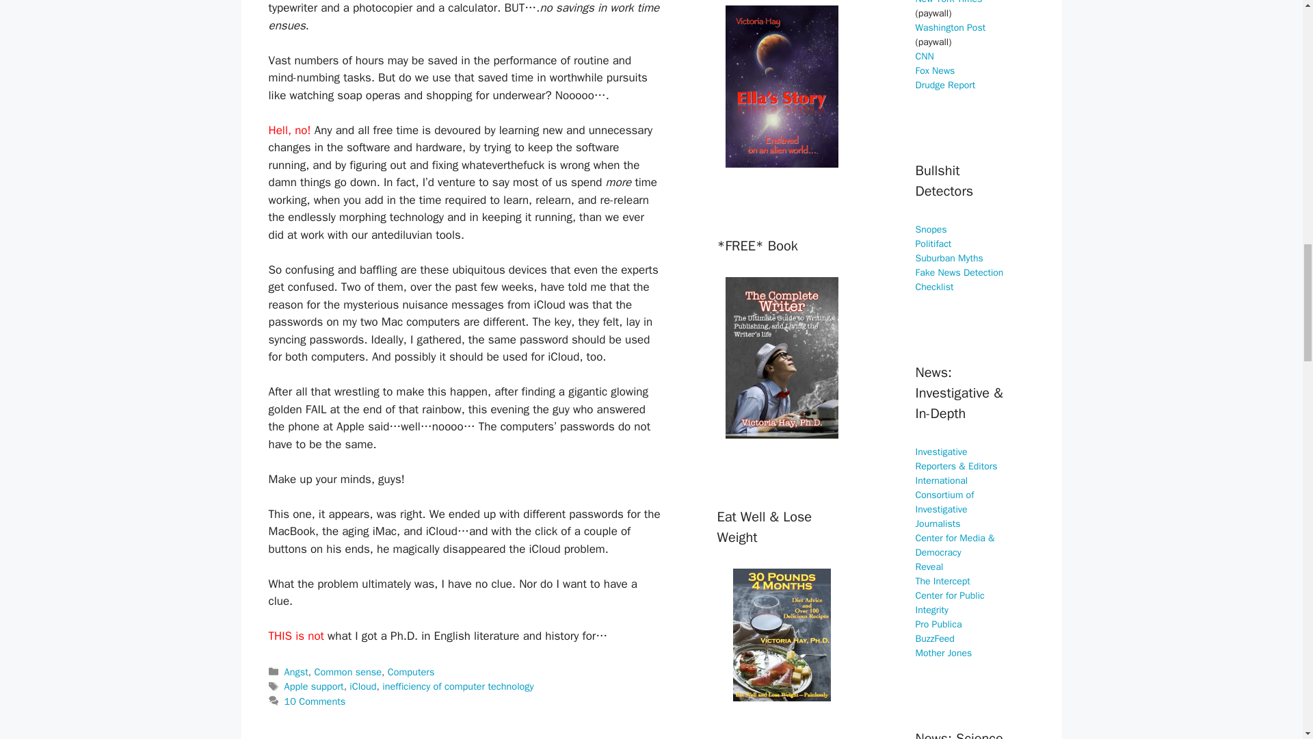  Describe the element at coordinates (362, 686) in the screenshot. I see `iCloud` at that location.